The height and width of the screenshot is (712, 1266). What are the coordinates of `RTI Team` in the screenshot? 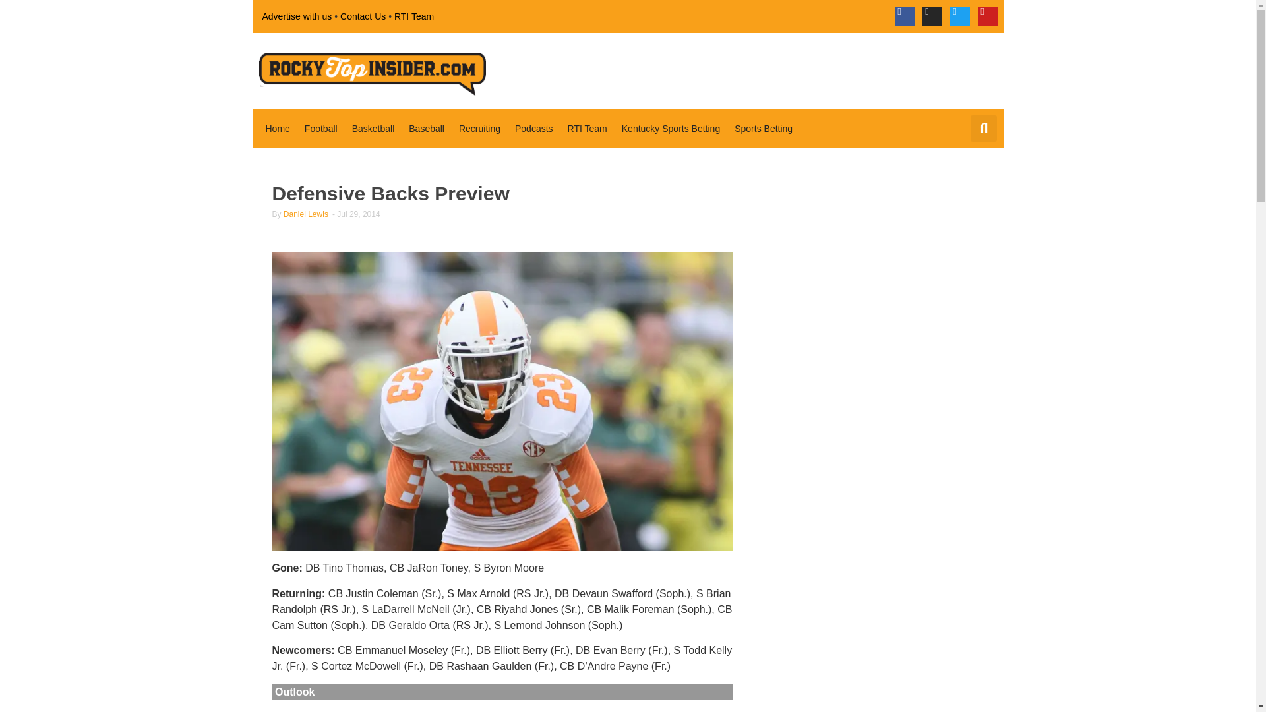 It's located at (414, 16).